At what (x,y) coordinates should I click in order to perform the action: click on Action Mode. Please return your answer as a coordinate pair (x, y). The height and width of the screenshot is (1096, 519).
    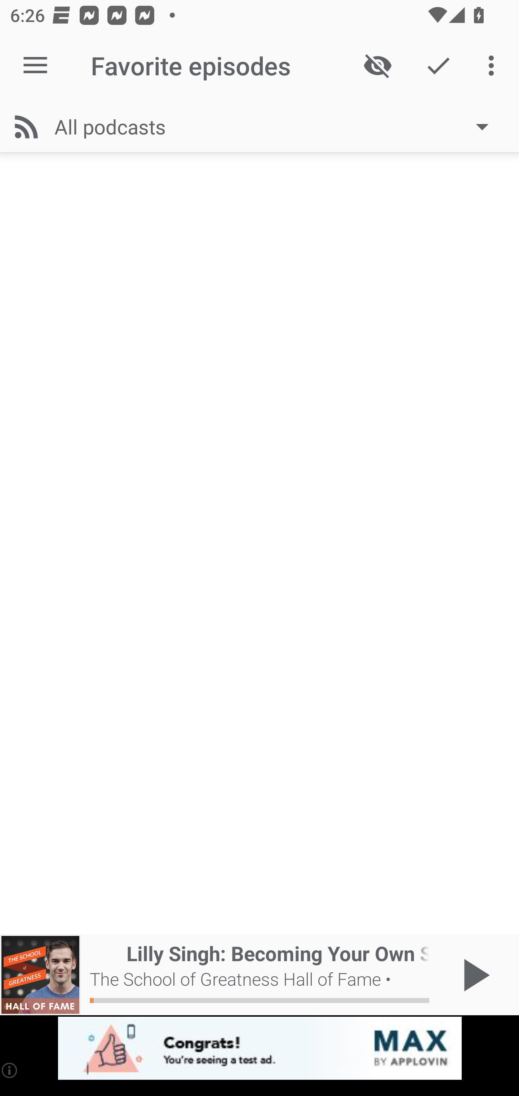
    Looking at the image, I should click on (438, 66).